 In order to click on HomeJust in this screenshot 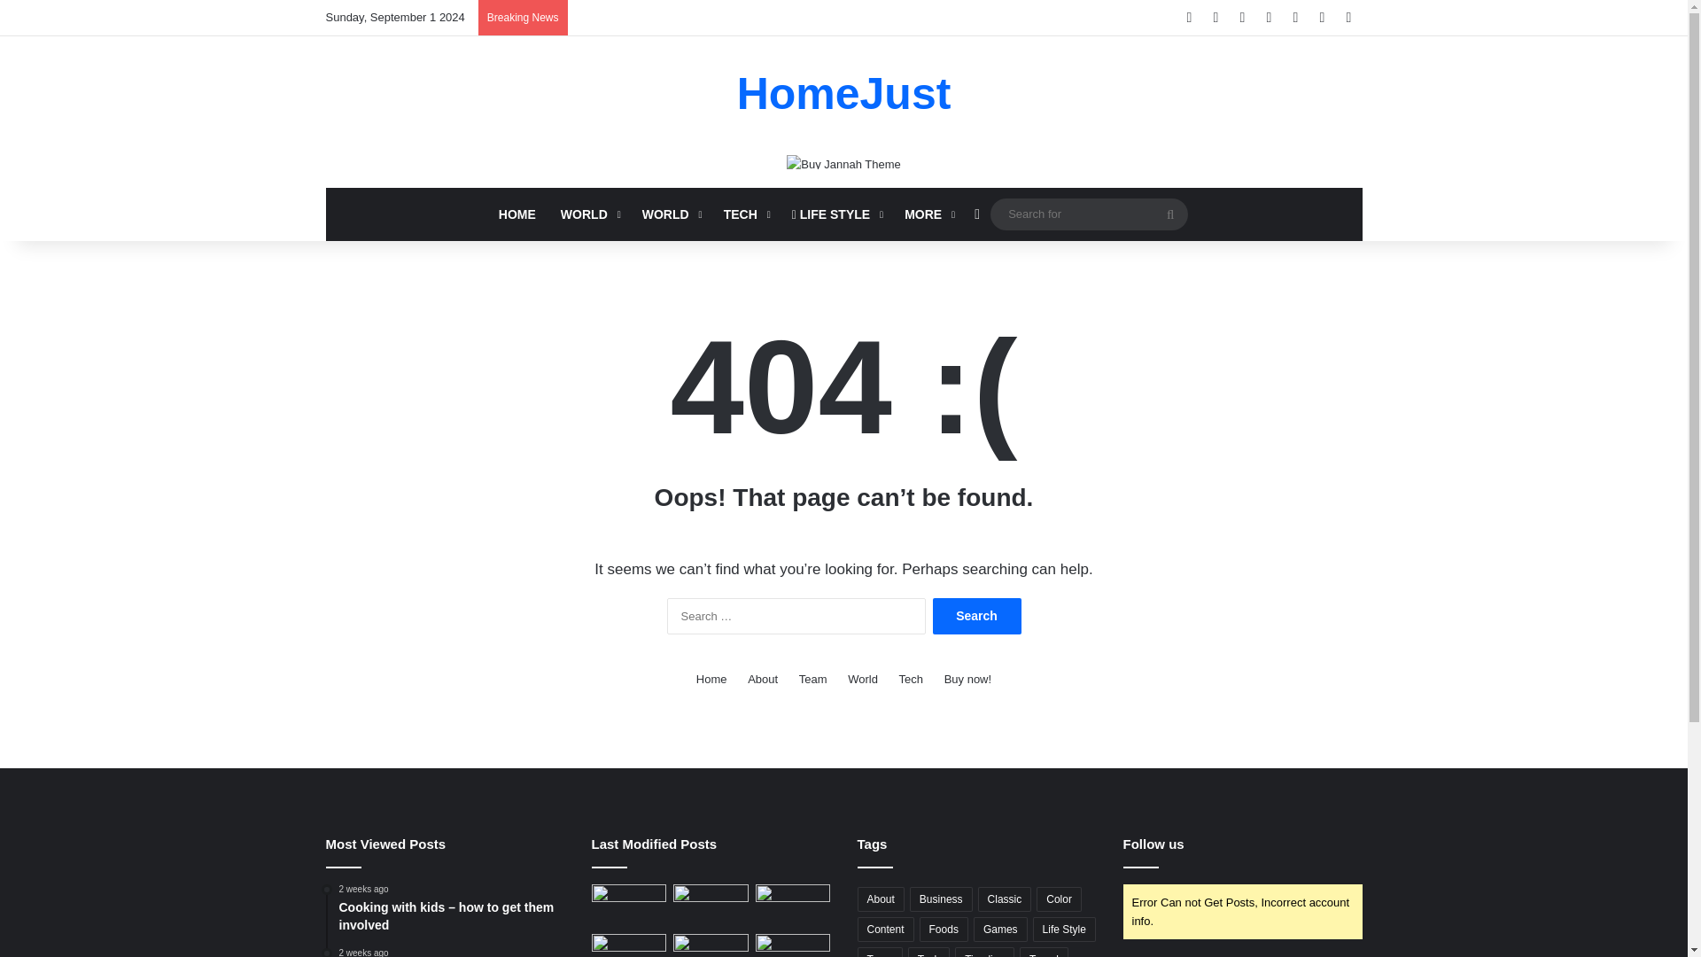, I will do `click(843, 94)`.